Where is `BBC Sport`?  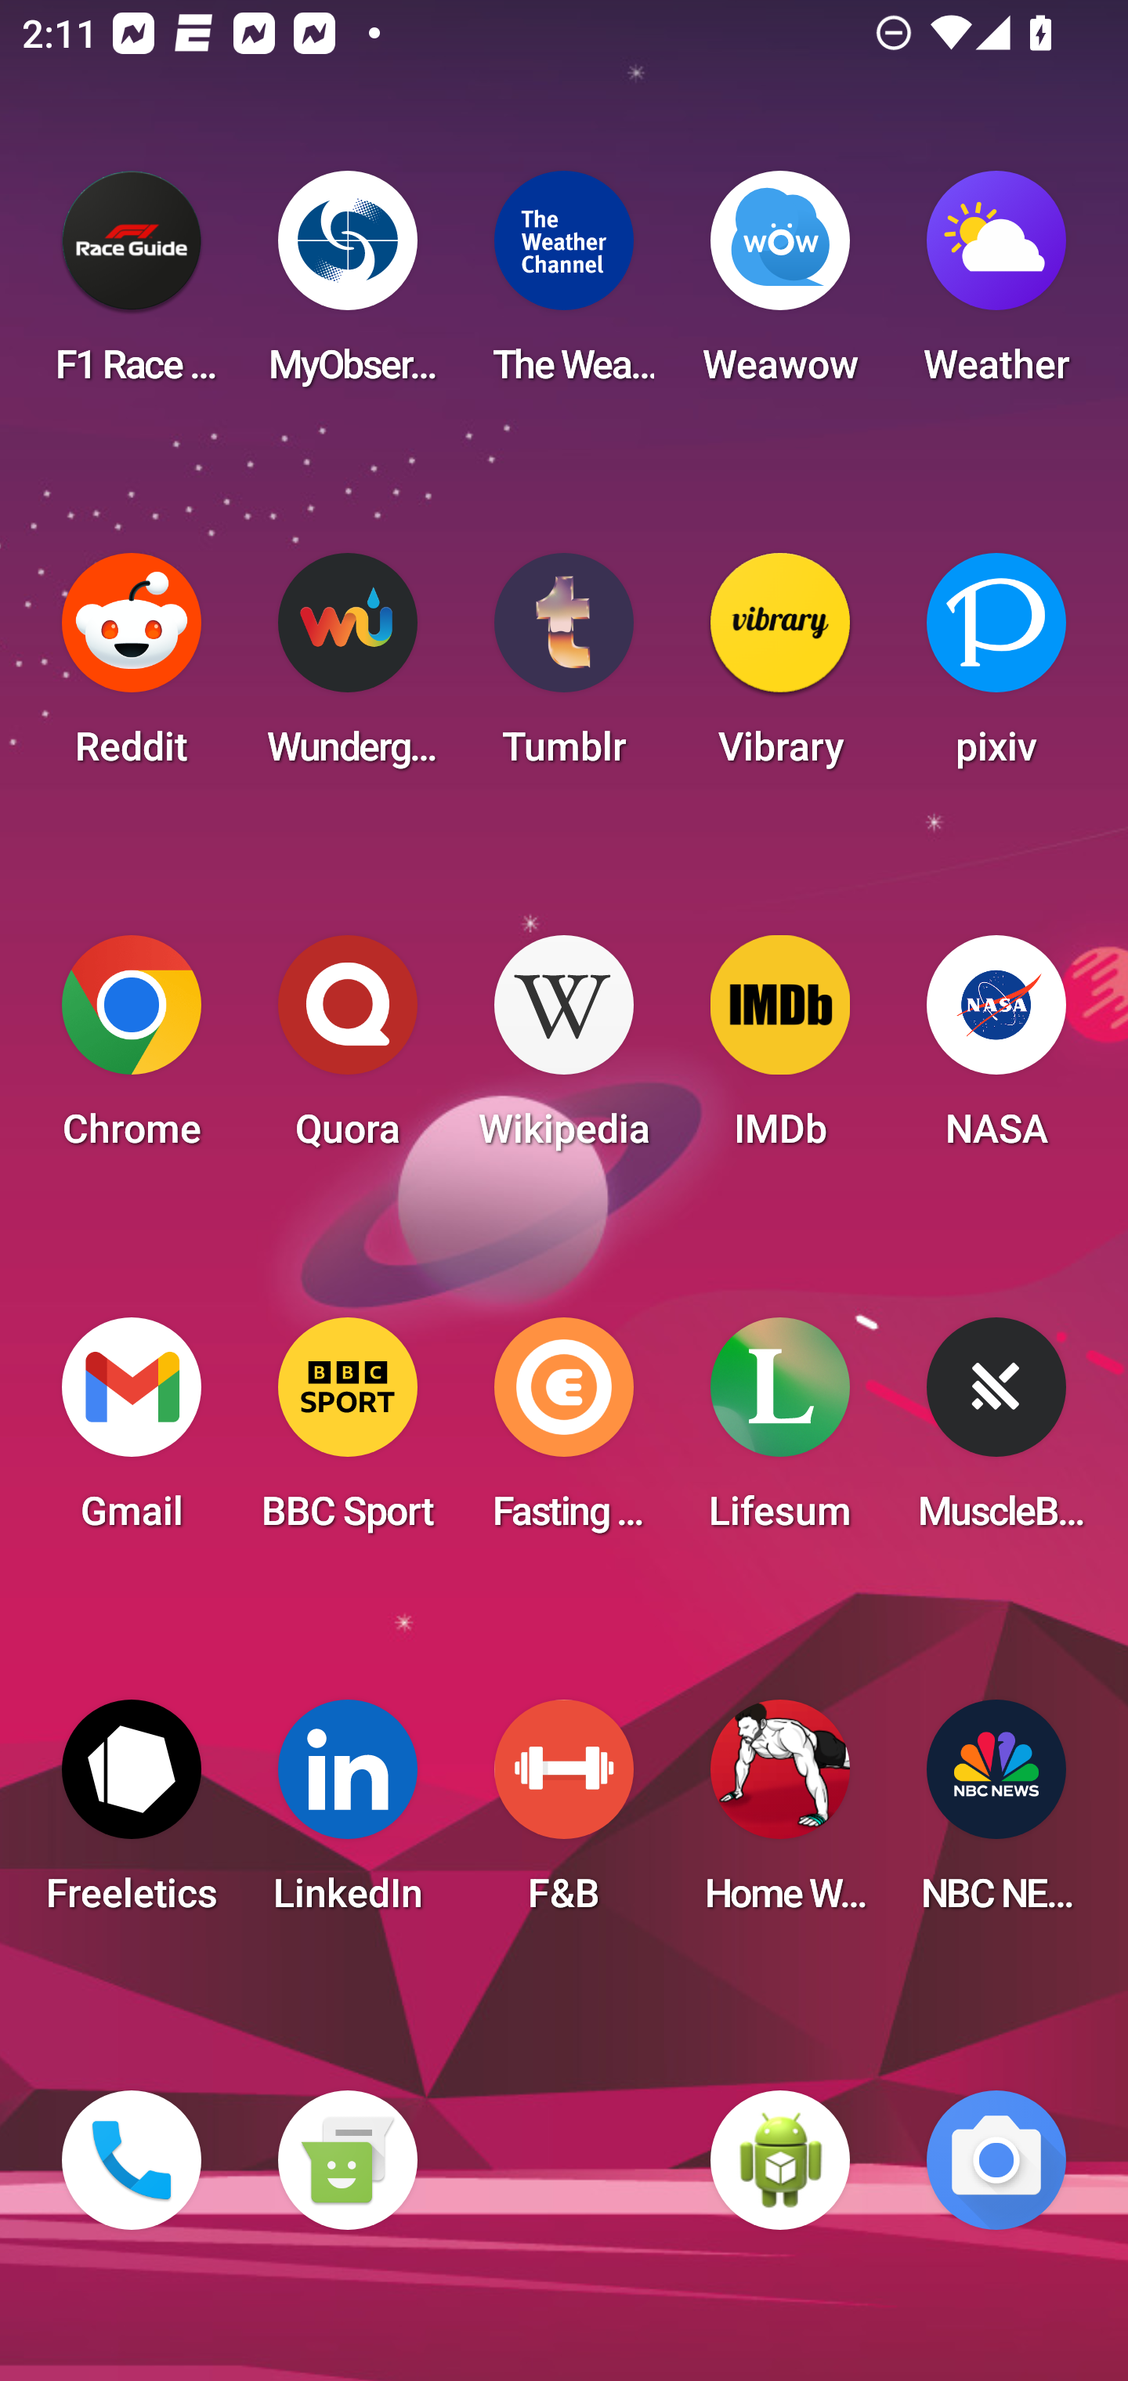
BBC Sport is located at coordinates (347, 1433).